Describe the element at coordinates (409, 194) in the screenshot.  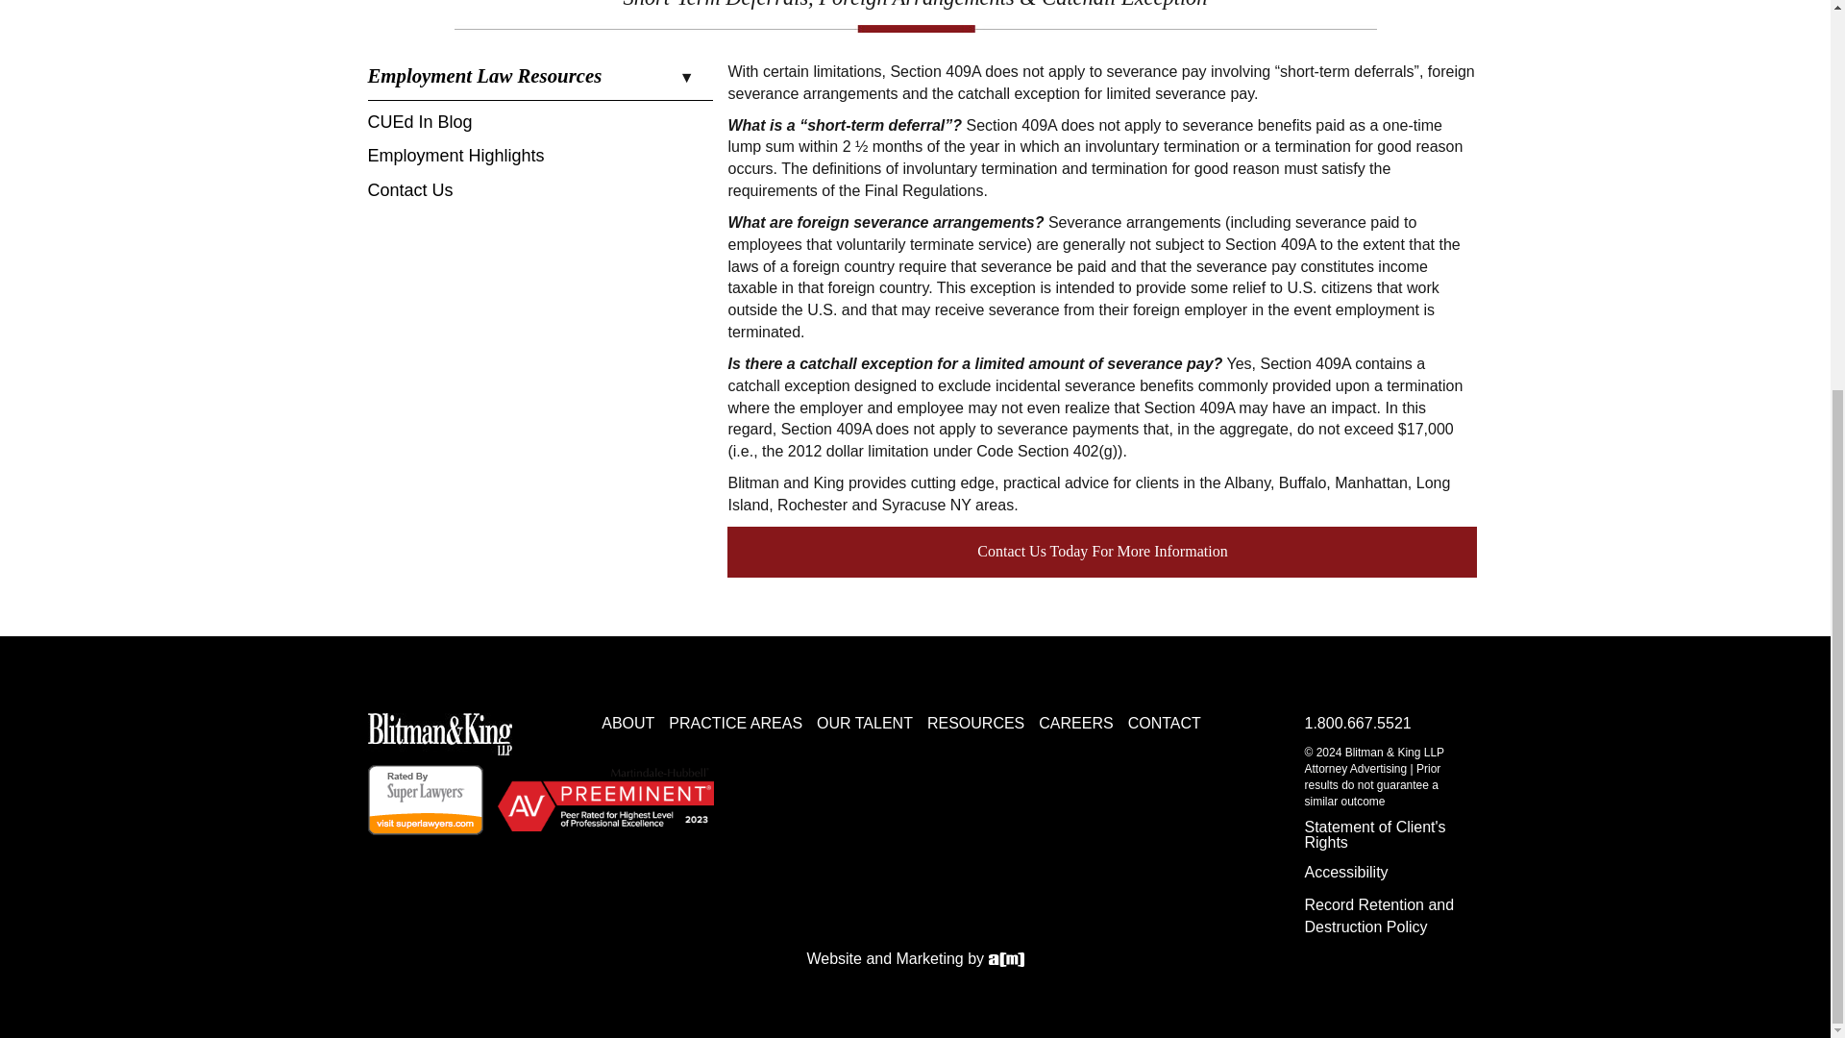
I see `Contact Us` at that location.